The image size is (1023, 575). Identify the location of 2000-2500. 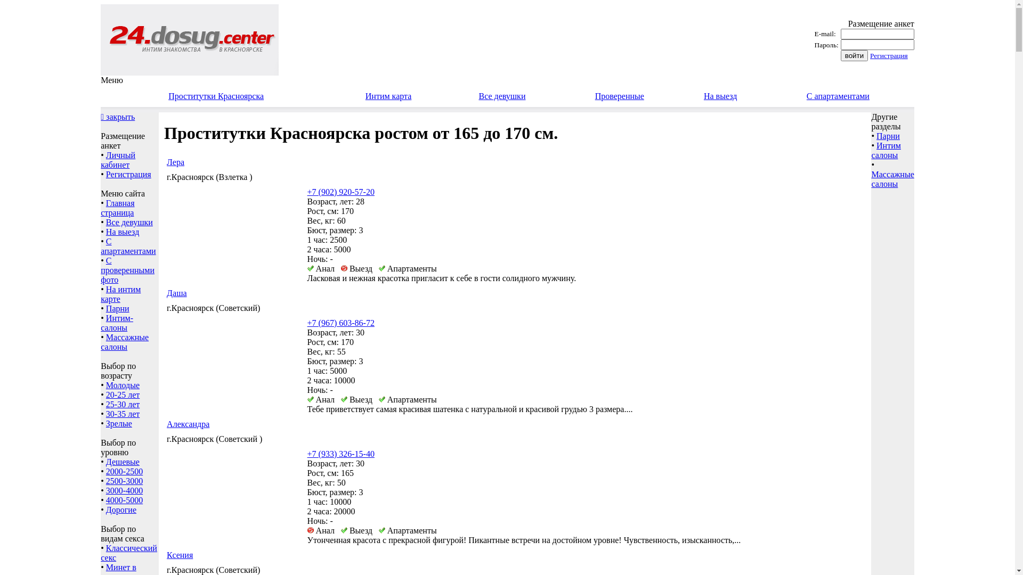
(125, 471).